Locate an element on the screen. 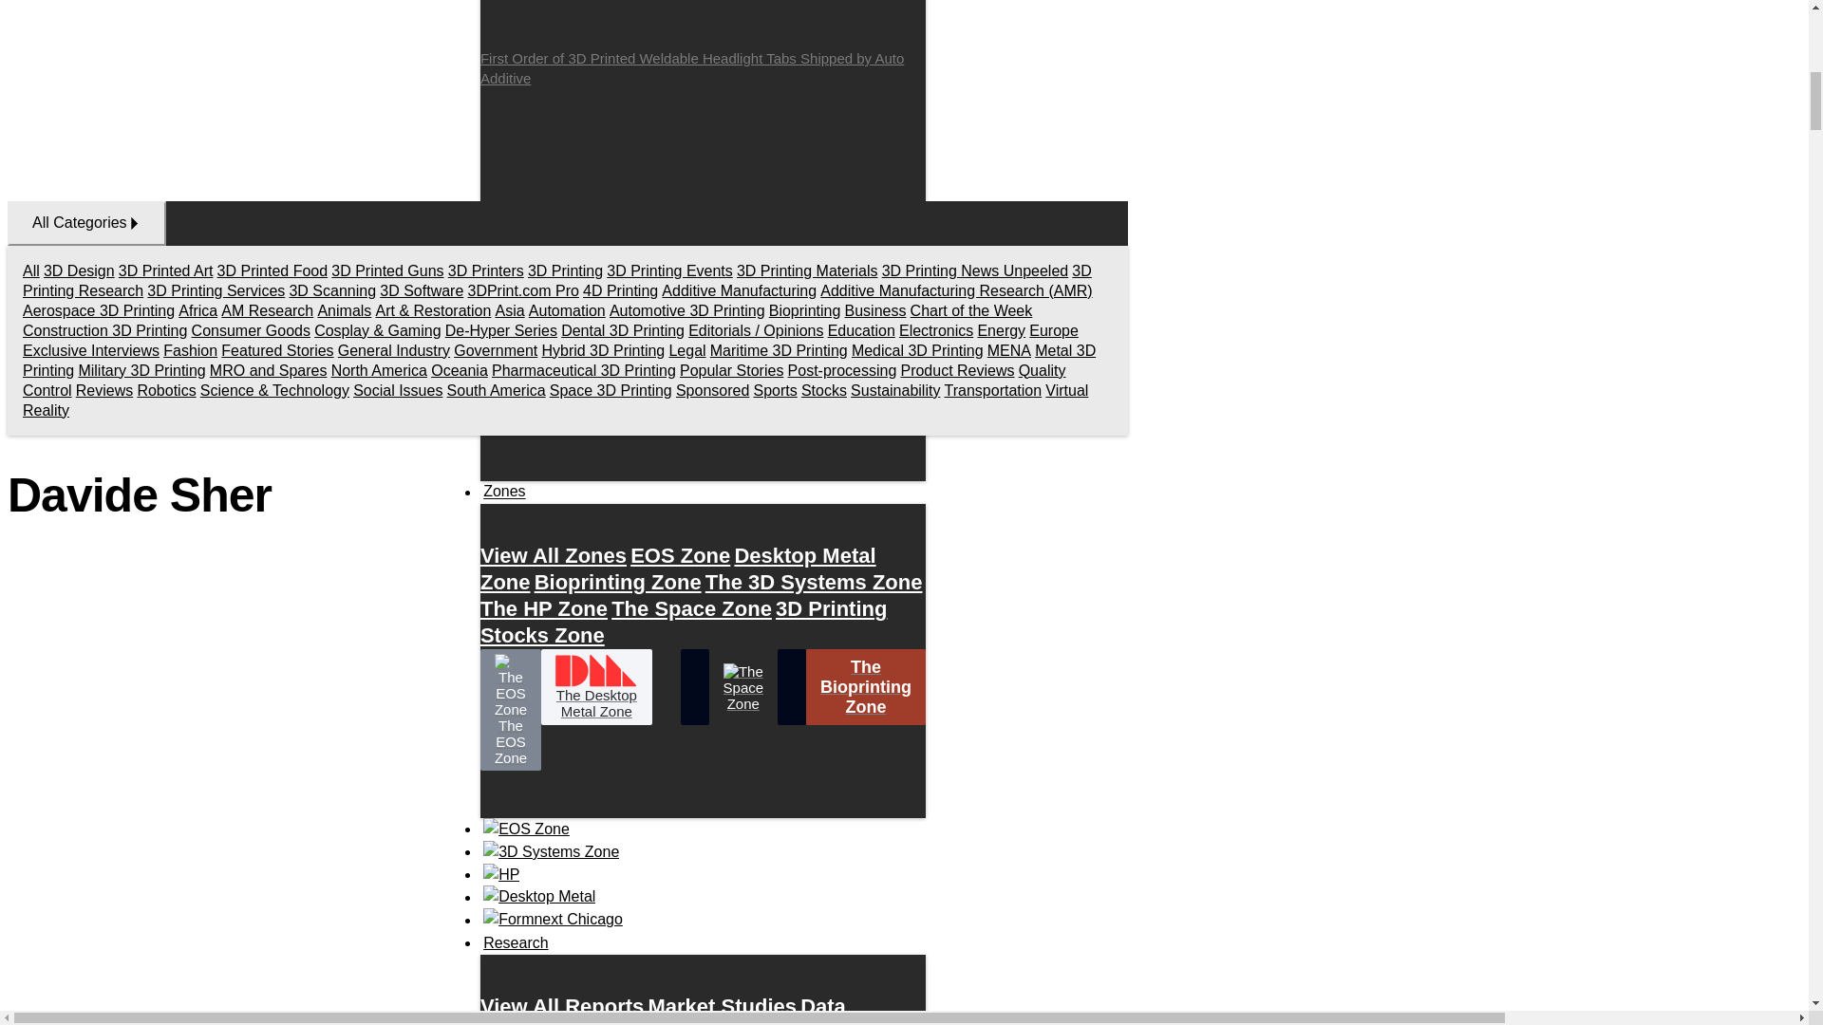 This screenshot has width=1823, height=1025. 3D Printing Stocks Zone is located at coordinates (684, 622).